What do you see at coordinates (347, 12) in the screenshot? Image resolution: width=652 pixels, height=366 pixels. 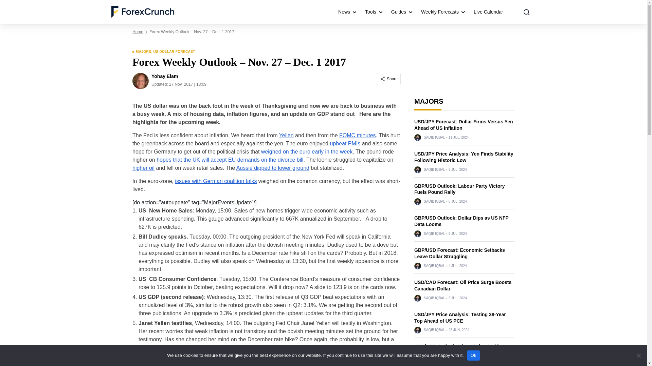 I see `News` at bounding box center [347, 12].